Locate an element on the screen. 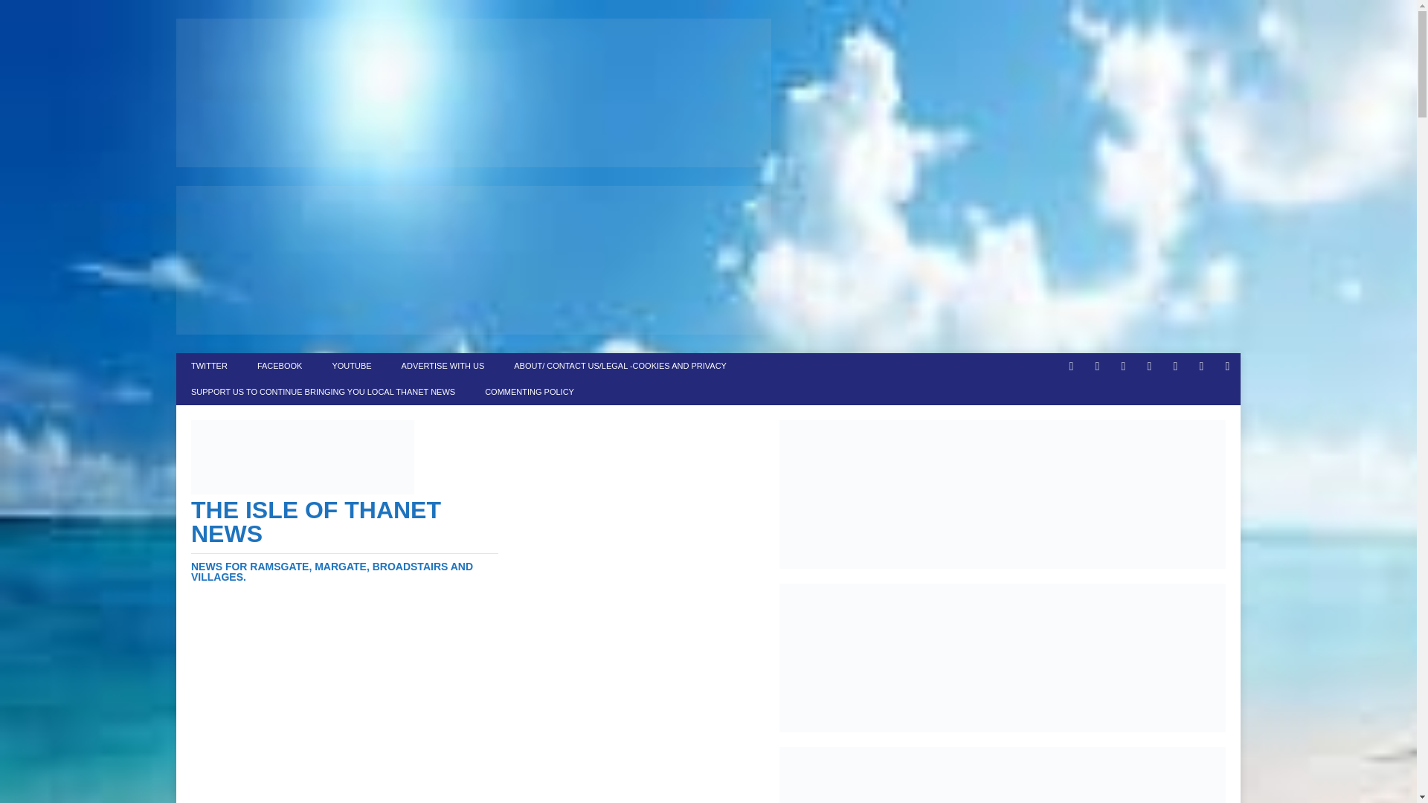  The Isle Of Thanet News is located at coordinates (345, 540).